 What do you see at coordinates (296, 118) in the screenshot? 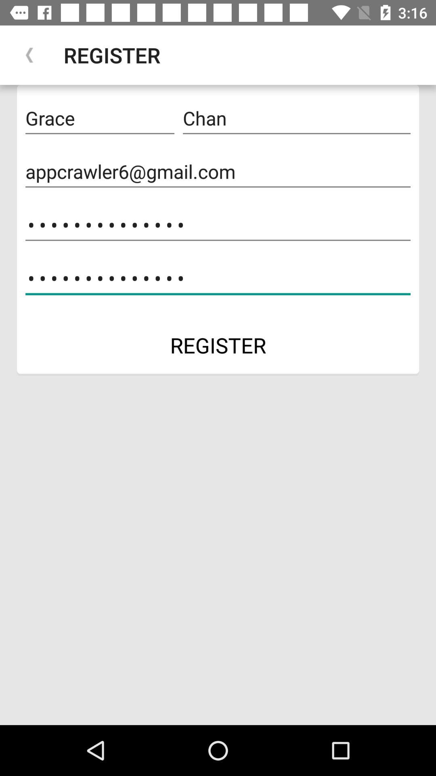
I see `turn on item to the right of grace icon` at bounding box center [296, 118].